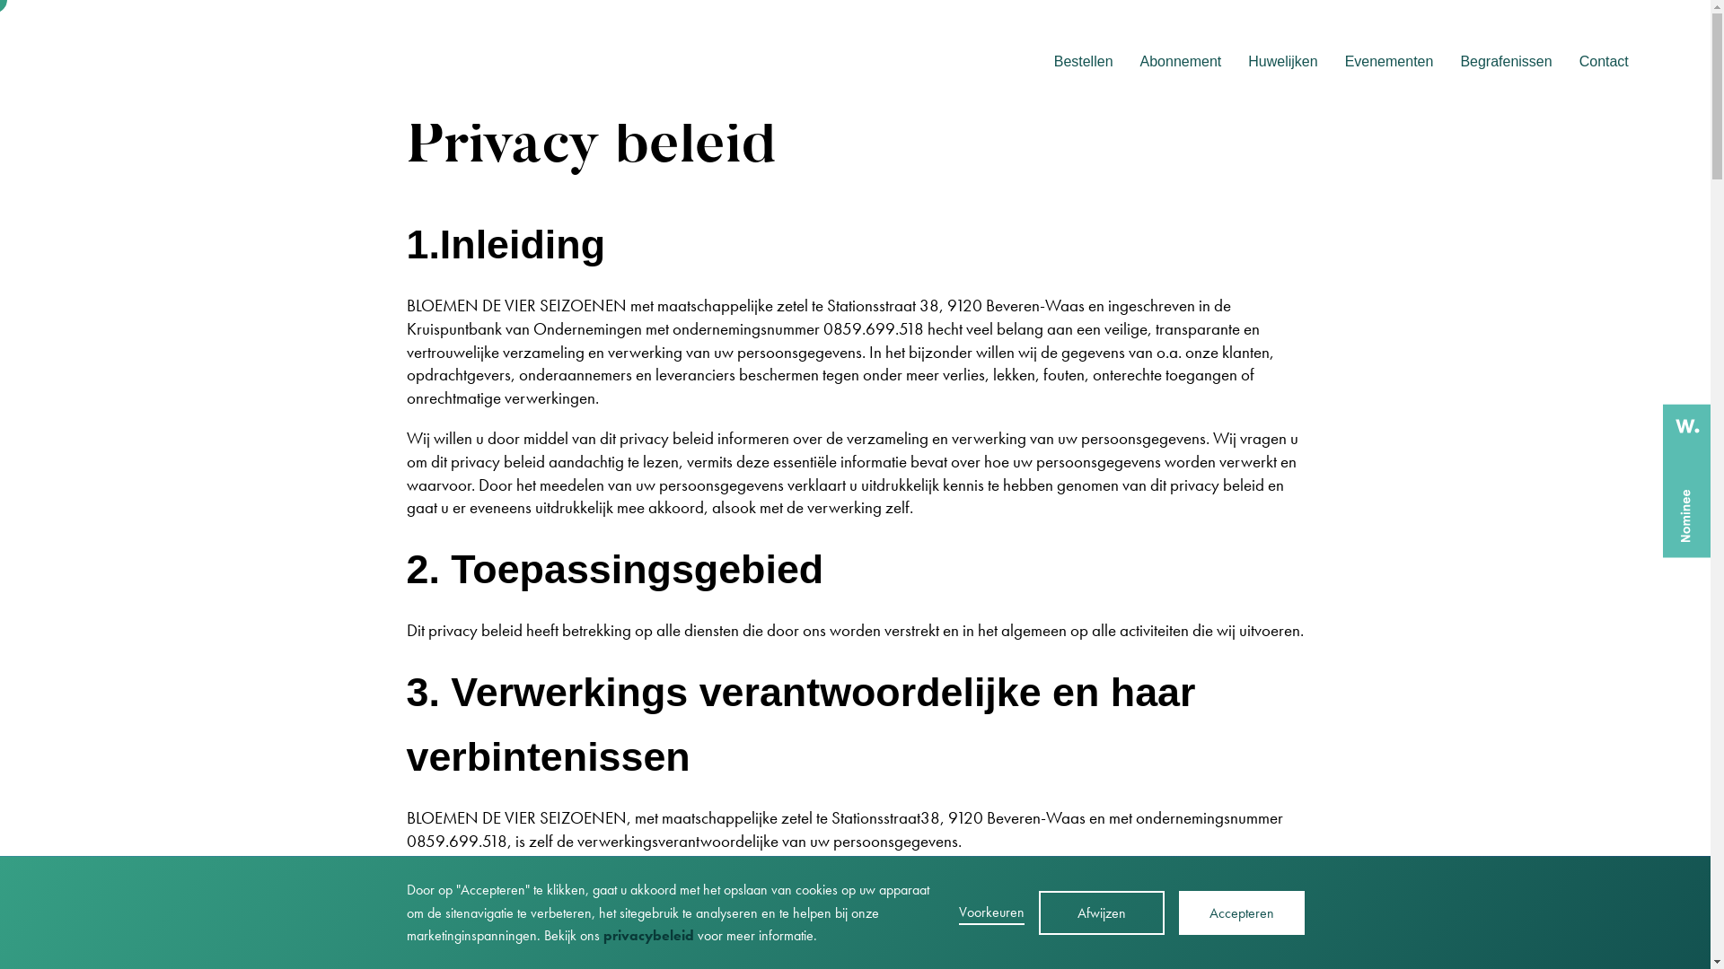 The height and width of the screenshot is (969, 1724). What do you see at coordinates (1282, 62) in the screenshot?
I see `Huwelijken` at bounding box center [1282, 62].